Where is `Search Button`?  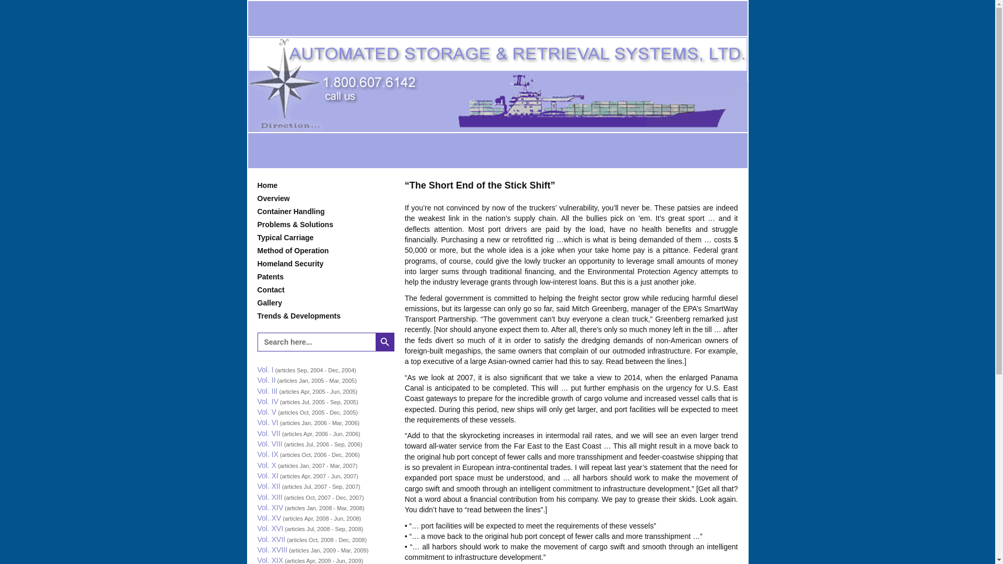 Search Button is located at coordinates (384, 342).